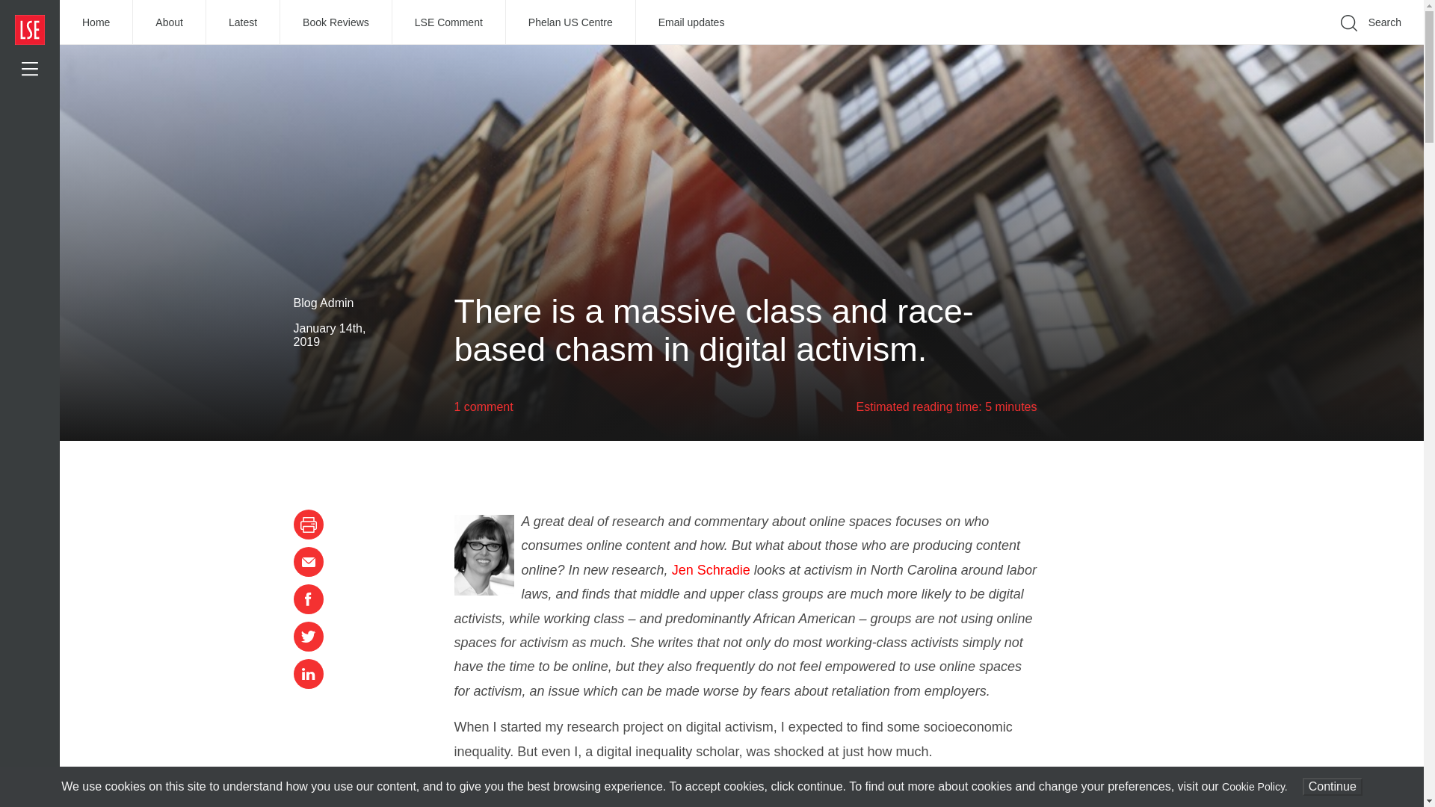 Image resolution: width=1435 pixels, height=807 pixels. What do you see at coordinates (571, 22) in the screenshot?
I see `Phelan US Centre` at bounding box center [571, 22].